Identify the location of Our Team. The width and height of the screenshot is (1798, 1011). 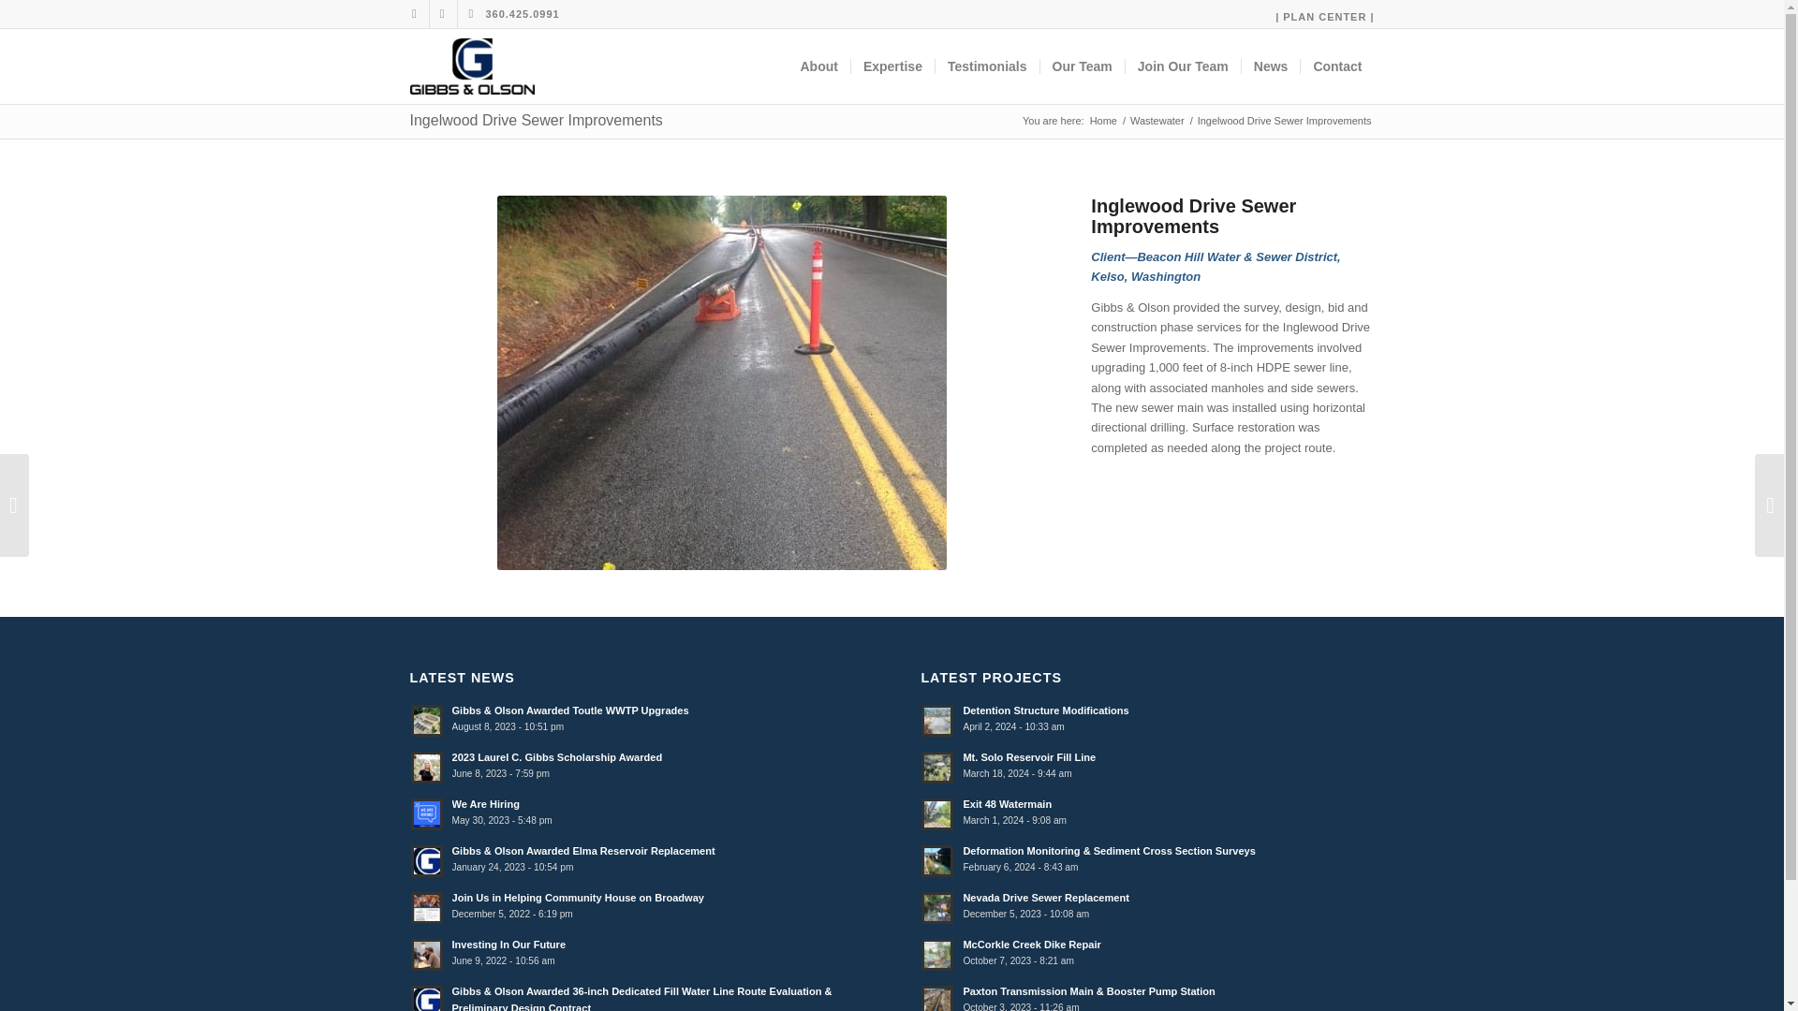
(1082, 66).